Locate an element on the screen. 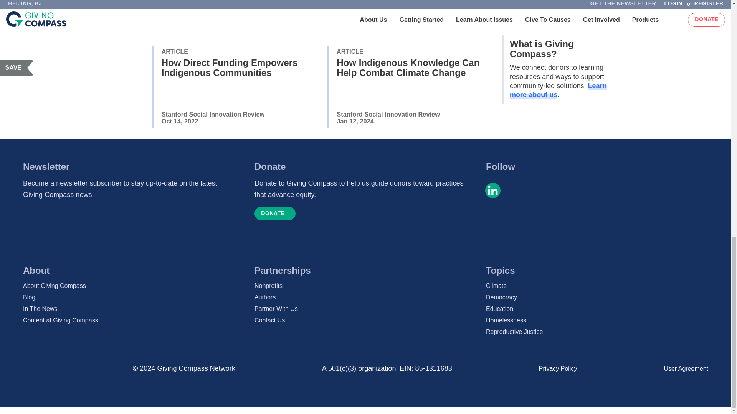  Partner With Us is located at coordinates (365, 309).